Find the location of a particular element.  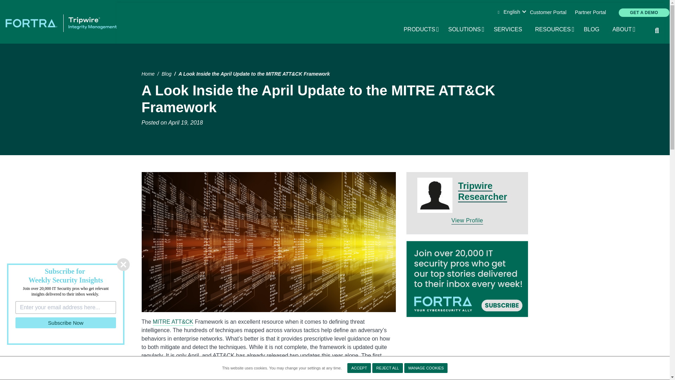

GET A DEMO is located at coordinates (422, 30).